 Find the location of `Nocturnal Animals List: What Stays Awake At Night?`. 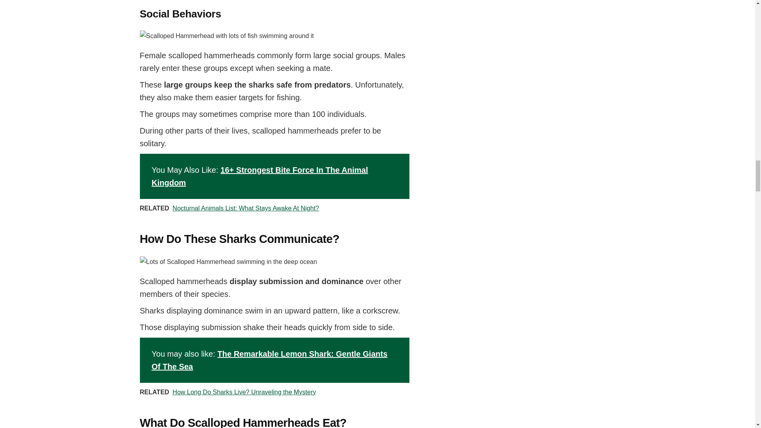

Nocturnal Animals List: What Stays Awake At Night? is located at coordinates (246, 208).